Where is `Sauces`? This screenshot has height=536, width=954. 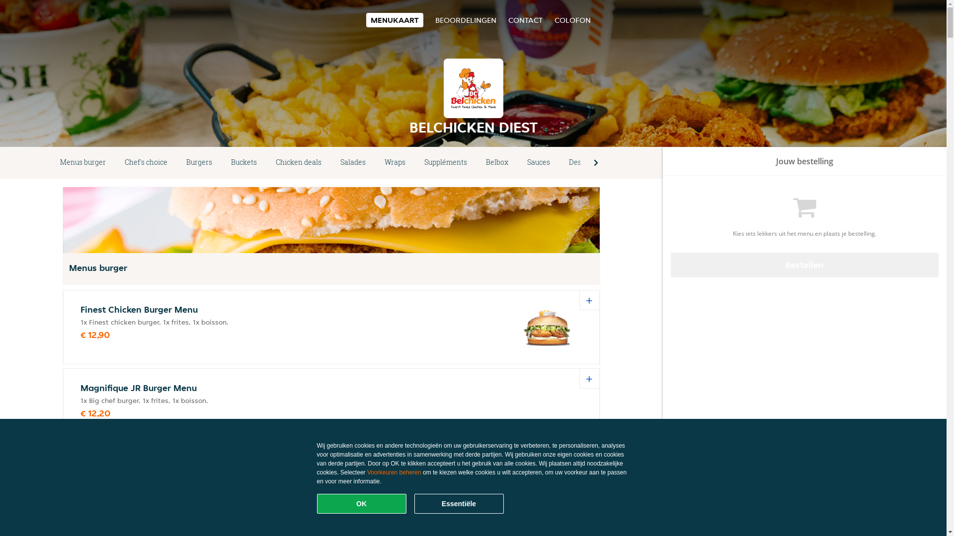
Sauces is located at coordinates (539, 163).